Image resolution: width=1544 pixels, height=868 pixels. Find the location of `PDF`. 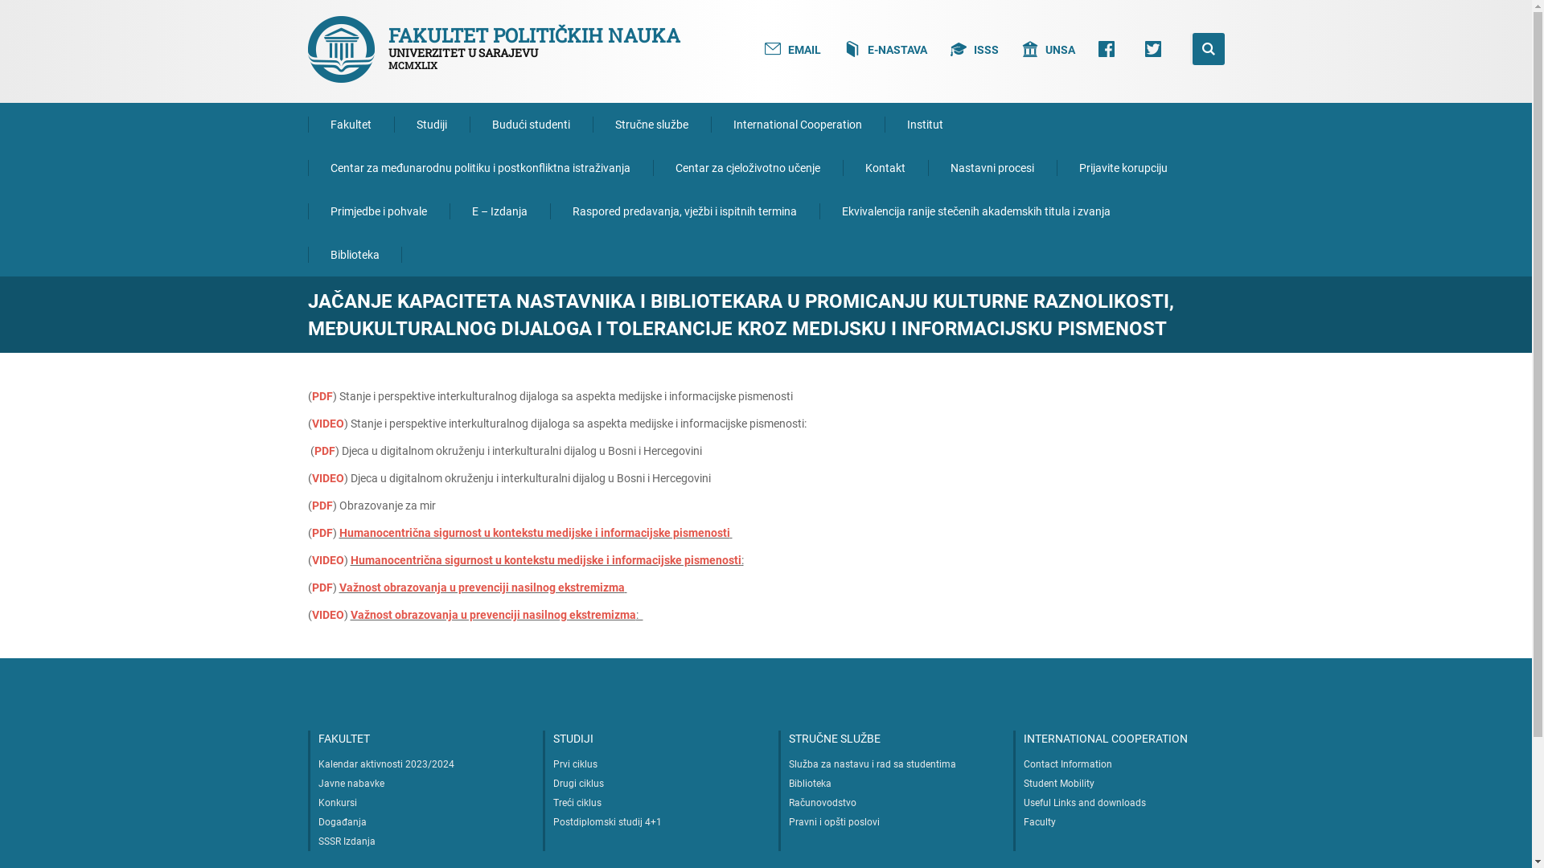

PDF is located at coordinates (322, 396).